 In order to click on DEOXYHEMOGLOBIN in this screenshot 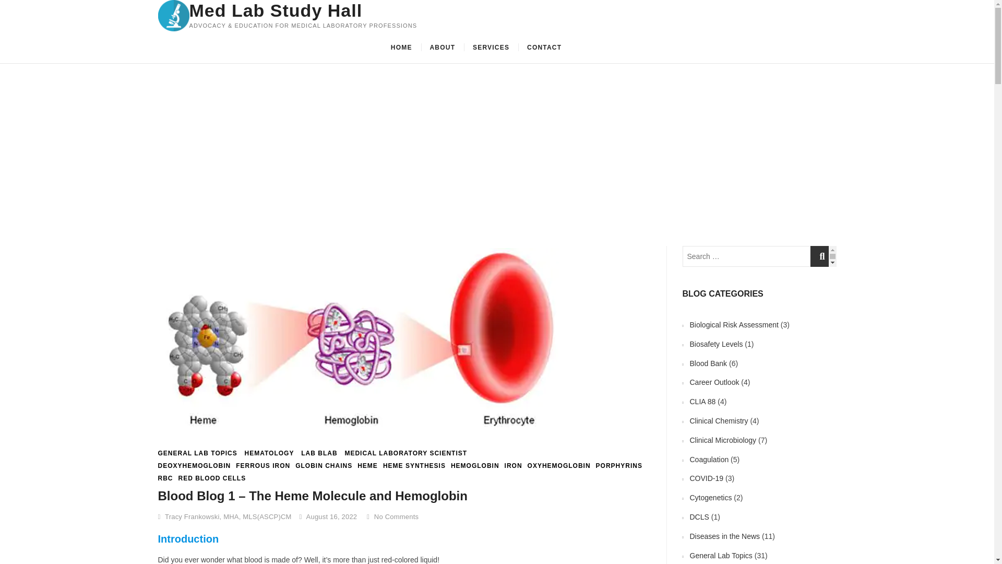, I will do `click(194, 466)`.